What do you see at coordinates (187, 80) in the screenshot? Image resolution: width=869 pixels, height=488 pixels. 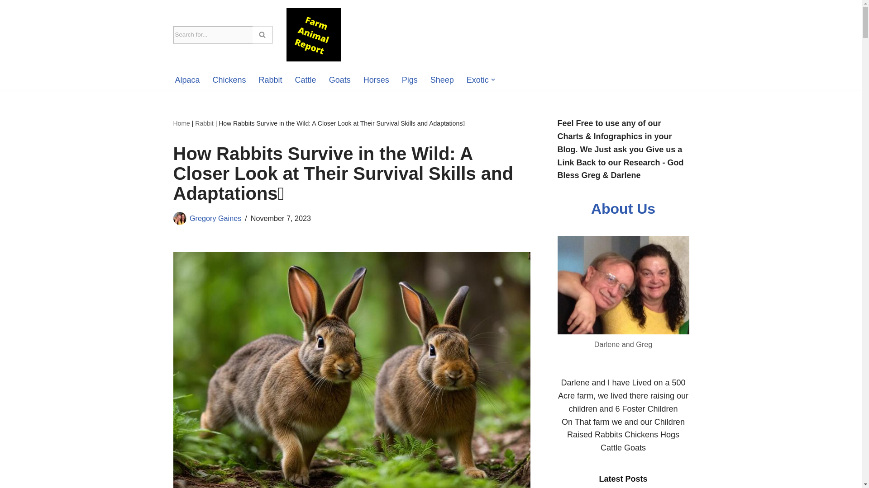 I see `Alpaca` at bounding box center [187, 80].